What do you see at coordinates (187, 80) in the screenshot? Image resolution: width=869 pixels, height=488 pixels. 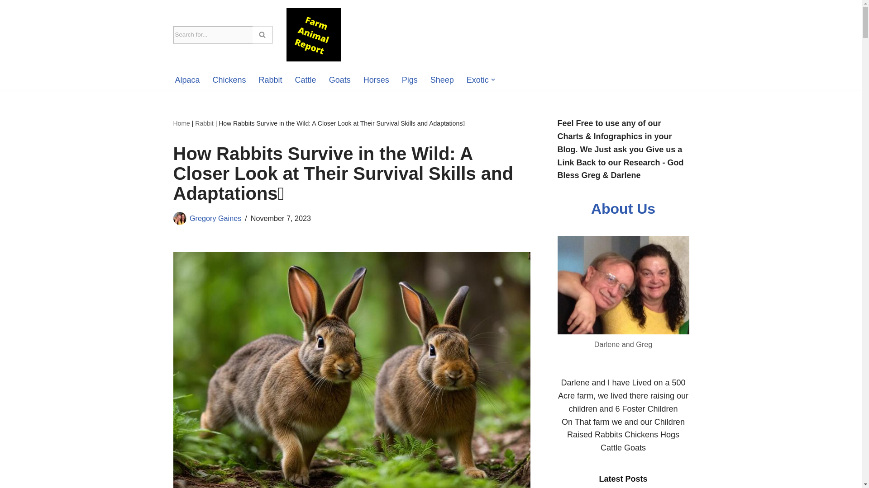 I see `Alpaca` at bounding box center [187, 80].